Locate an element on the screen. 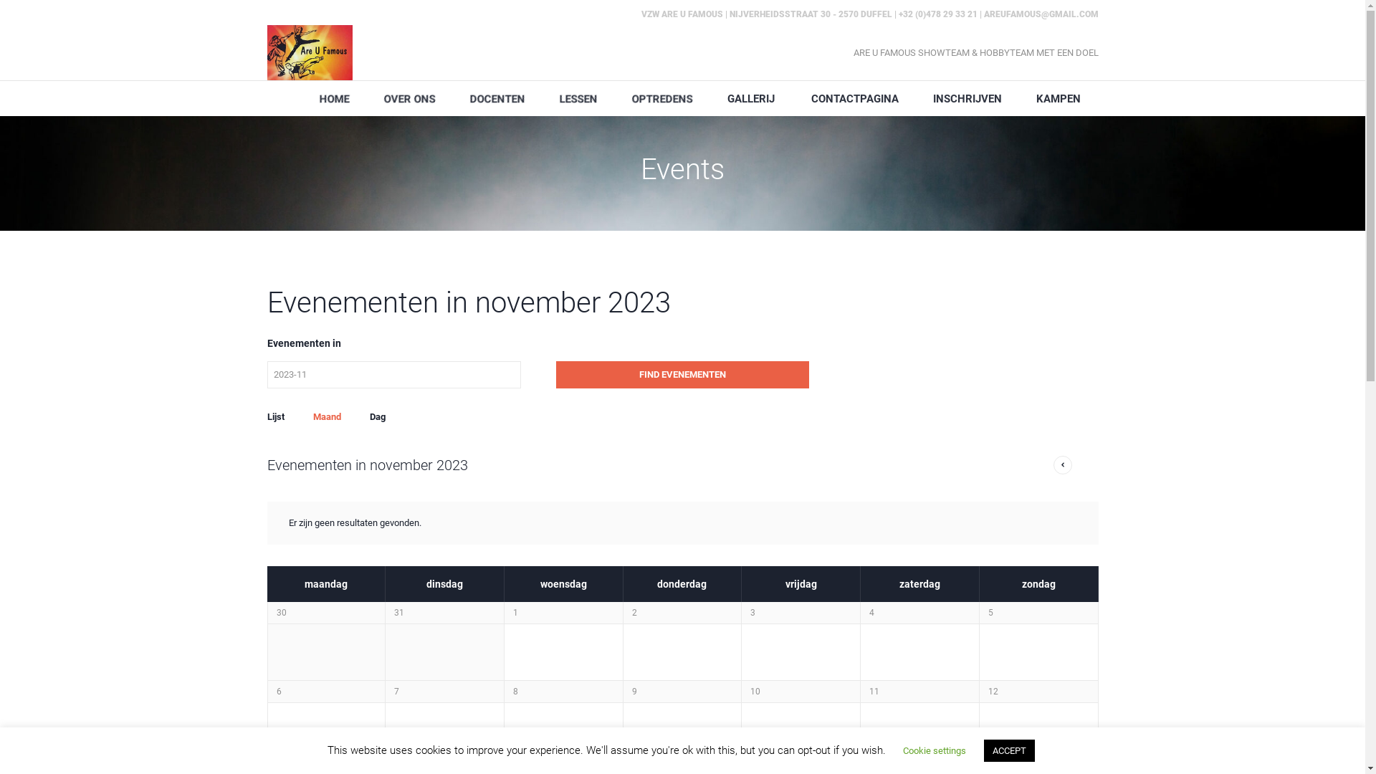 The height and width of the screenshot is (774, 1376). KAMPEN is located at coordinates (1056, 98).